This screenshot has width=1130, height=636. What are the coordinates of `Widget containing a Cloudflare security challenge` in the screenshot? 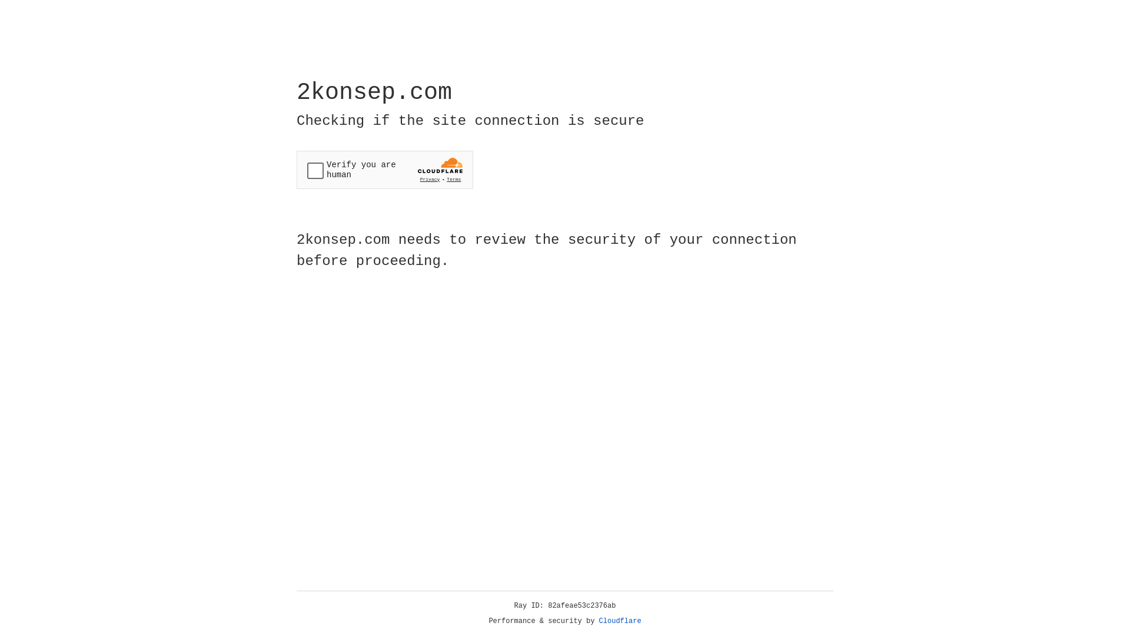 It's located at (385, 170).